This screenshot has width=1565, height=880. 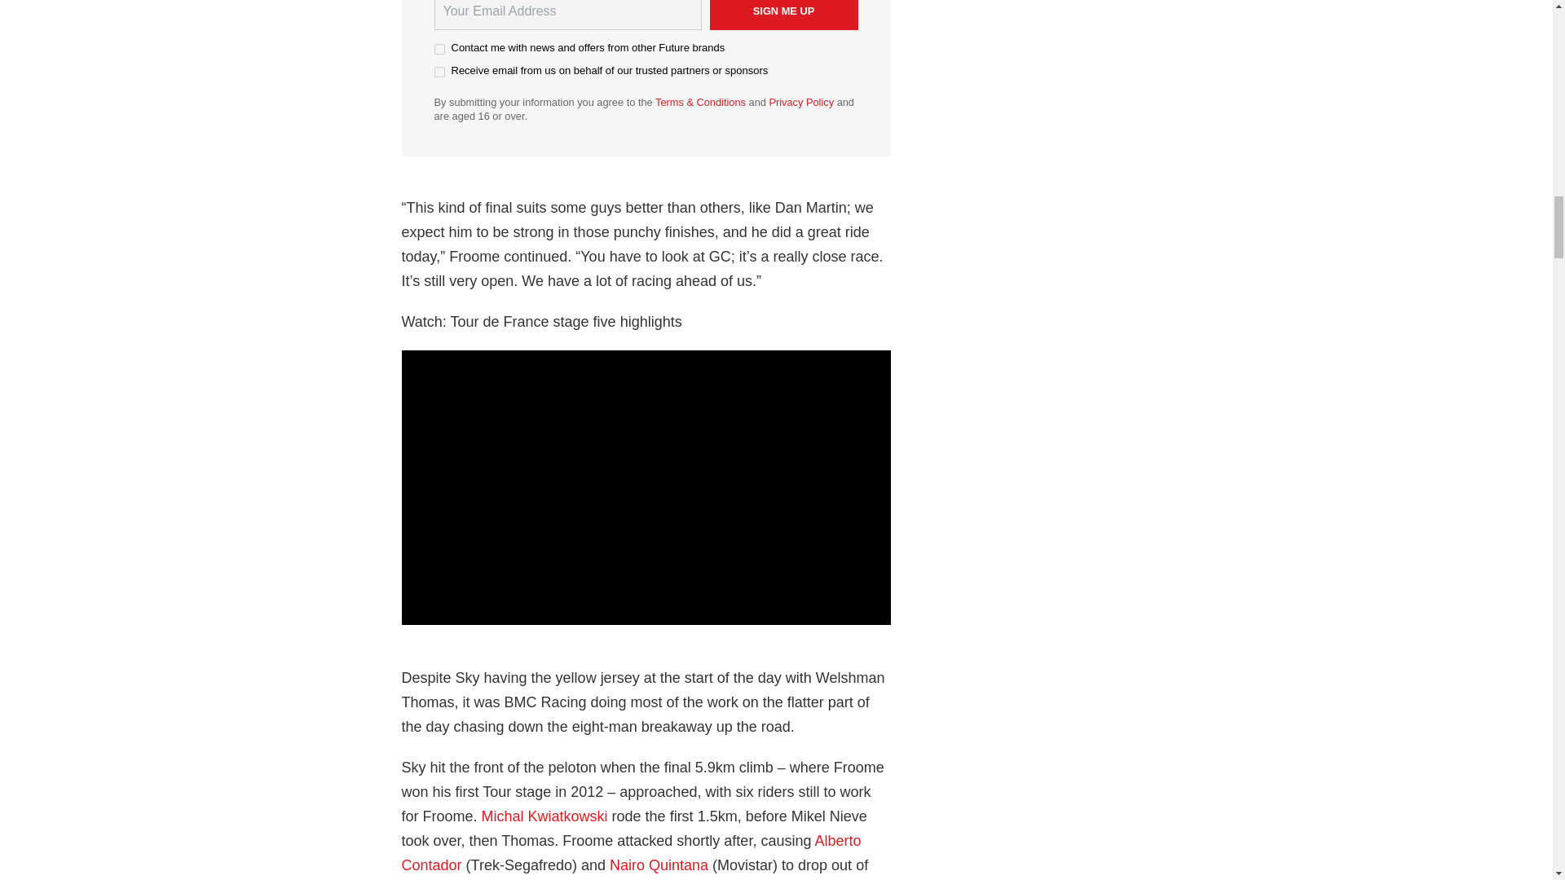 What do you see at coordinates (782, 15) in the screenshot?
I see `Sign me up` at bounding box center [782, 15].